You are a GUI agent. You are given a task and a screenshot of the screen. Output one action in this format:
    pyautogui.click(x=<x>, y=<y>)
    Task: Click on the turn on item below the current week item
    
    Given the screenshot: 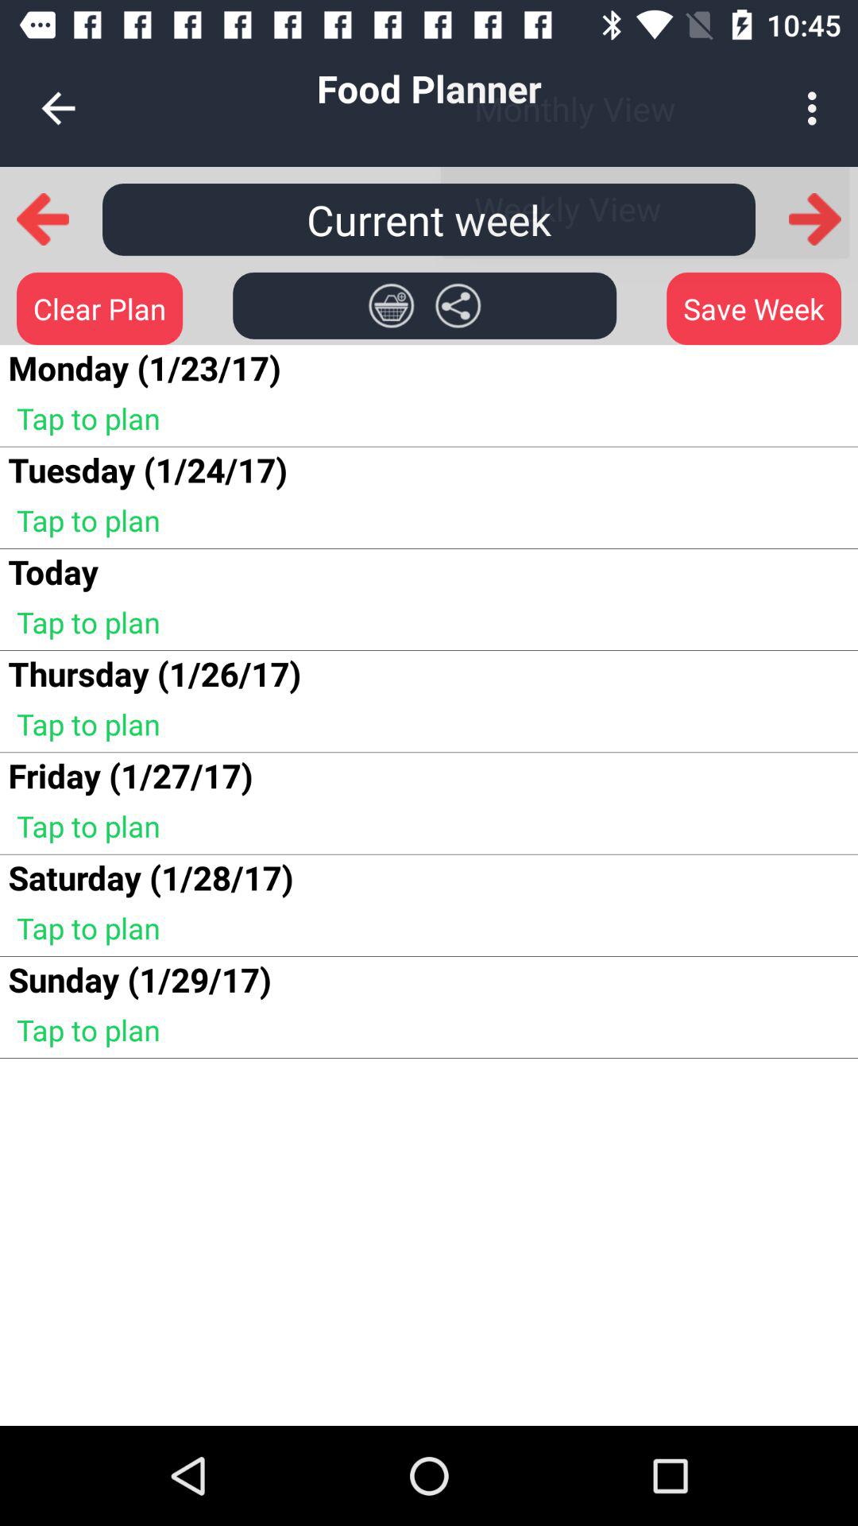 What is the action you would take?
    pyautogui.click(x=458, y=305)
    